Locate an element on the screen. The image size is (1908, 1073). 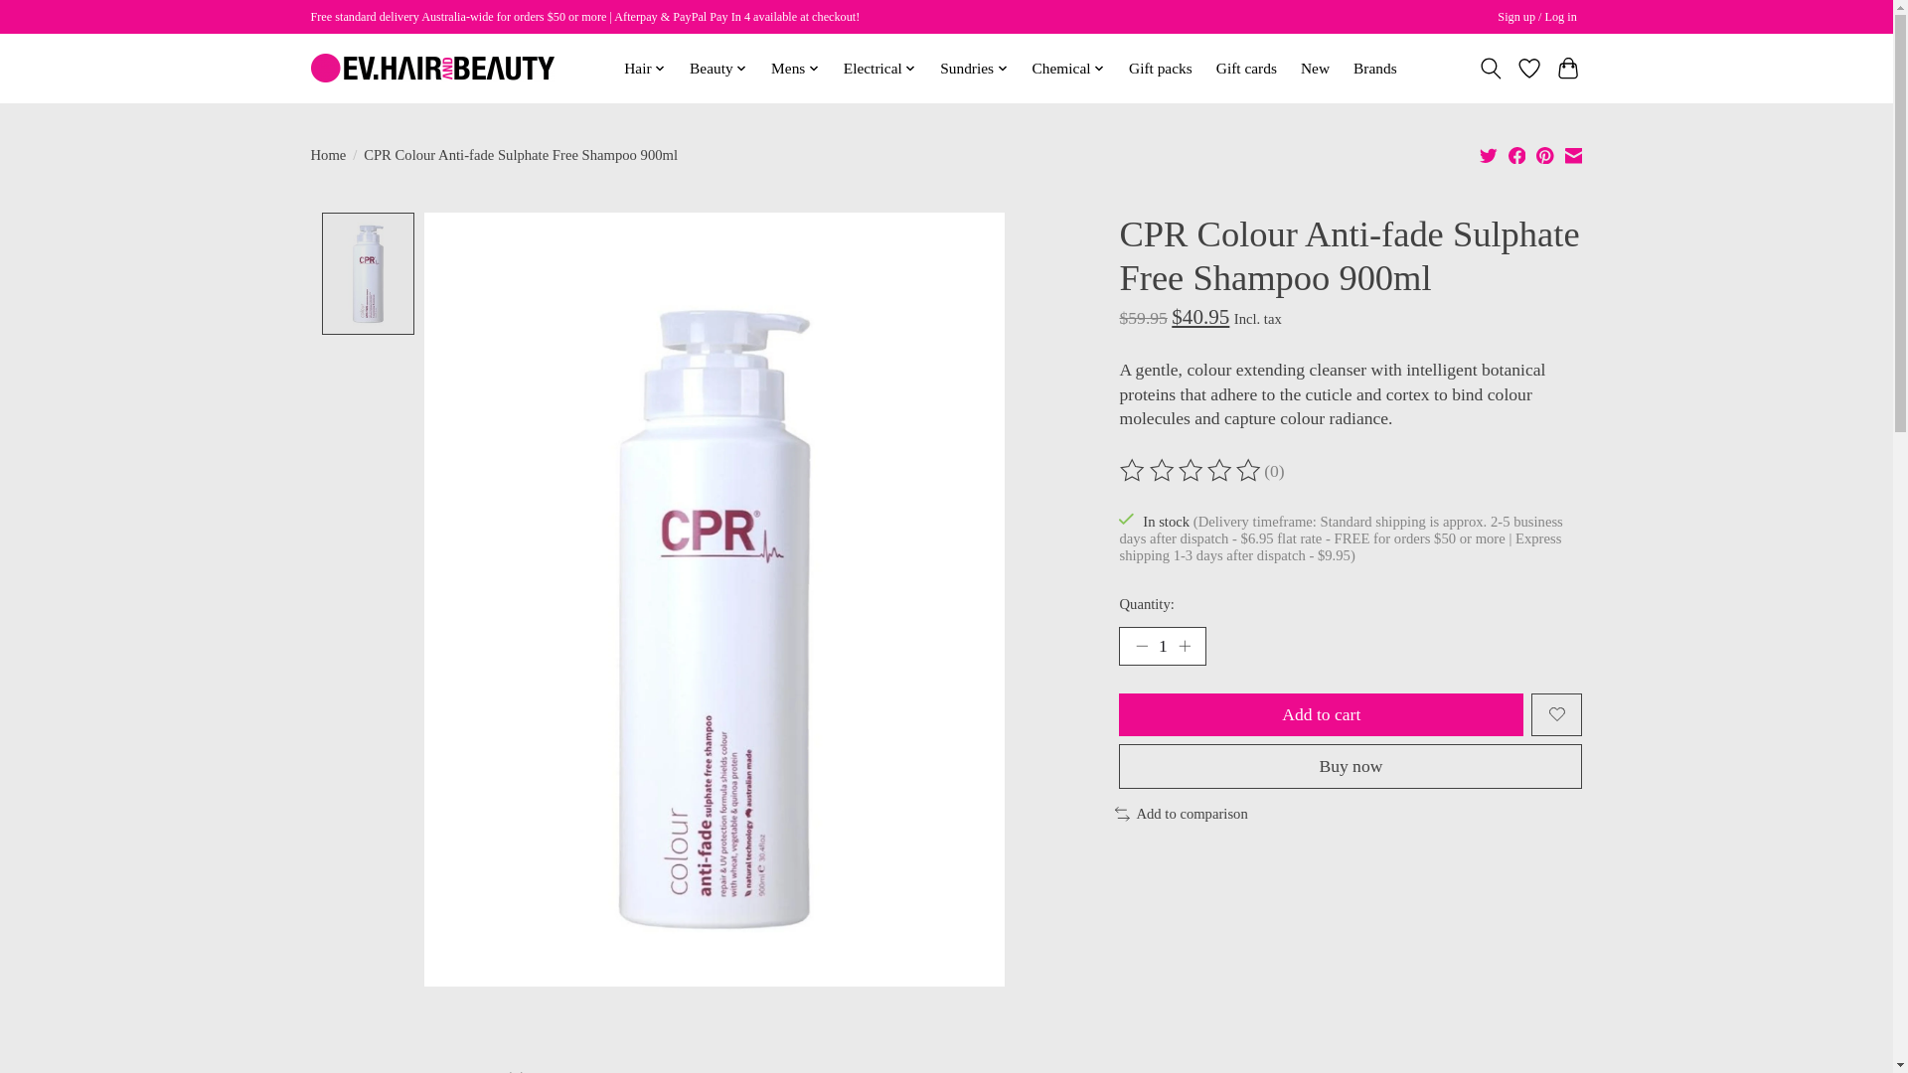
Share on Twitter is located at coordinates (1489, 155).